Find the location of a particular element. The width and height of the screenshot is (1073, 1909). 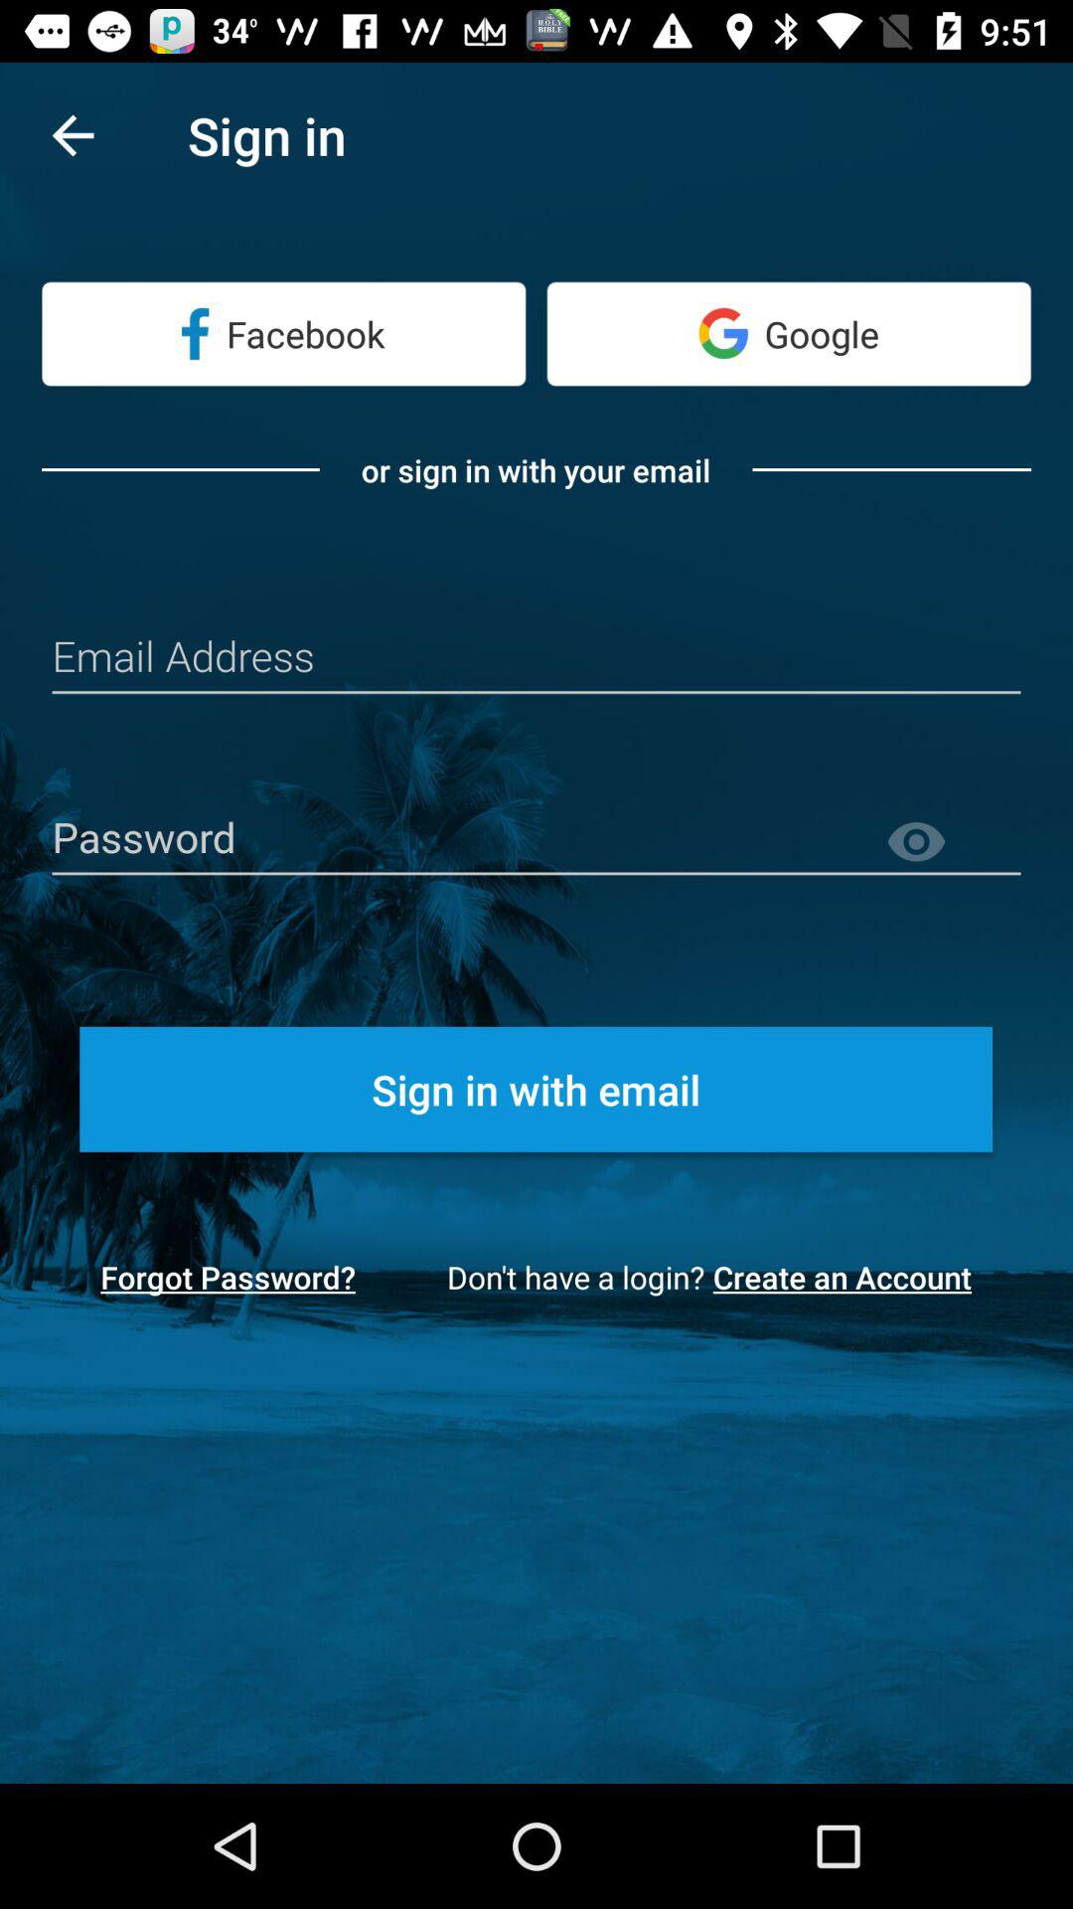

select the icon to the right of don t have is located at coordinates (848, 1277).